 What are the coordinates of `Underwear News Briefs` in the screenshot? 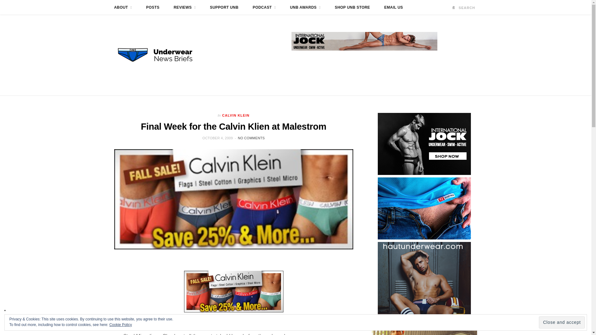 It's located at (161, 55).